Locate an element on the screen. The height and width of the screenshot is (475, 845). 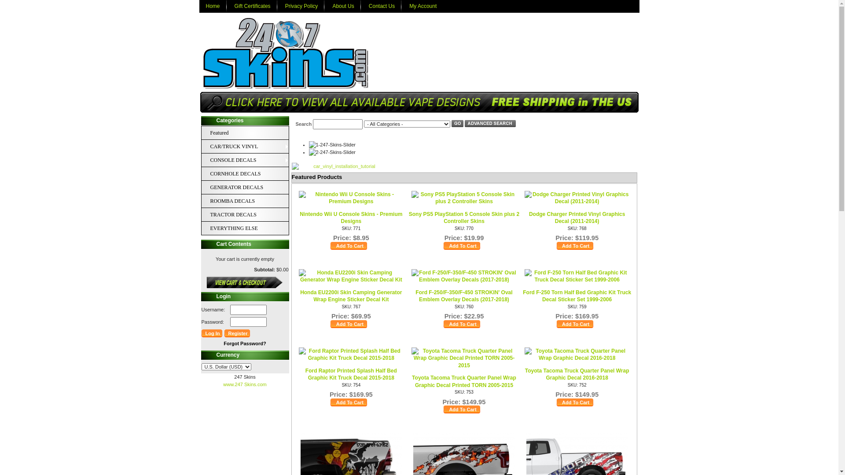
Add To Cart is located at coordinates (576, 324).